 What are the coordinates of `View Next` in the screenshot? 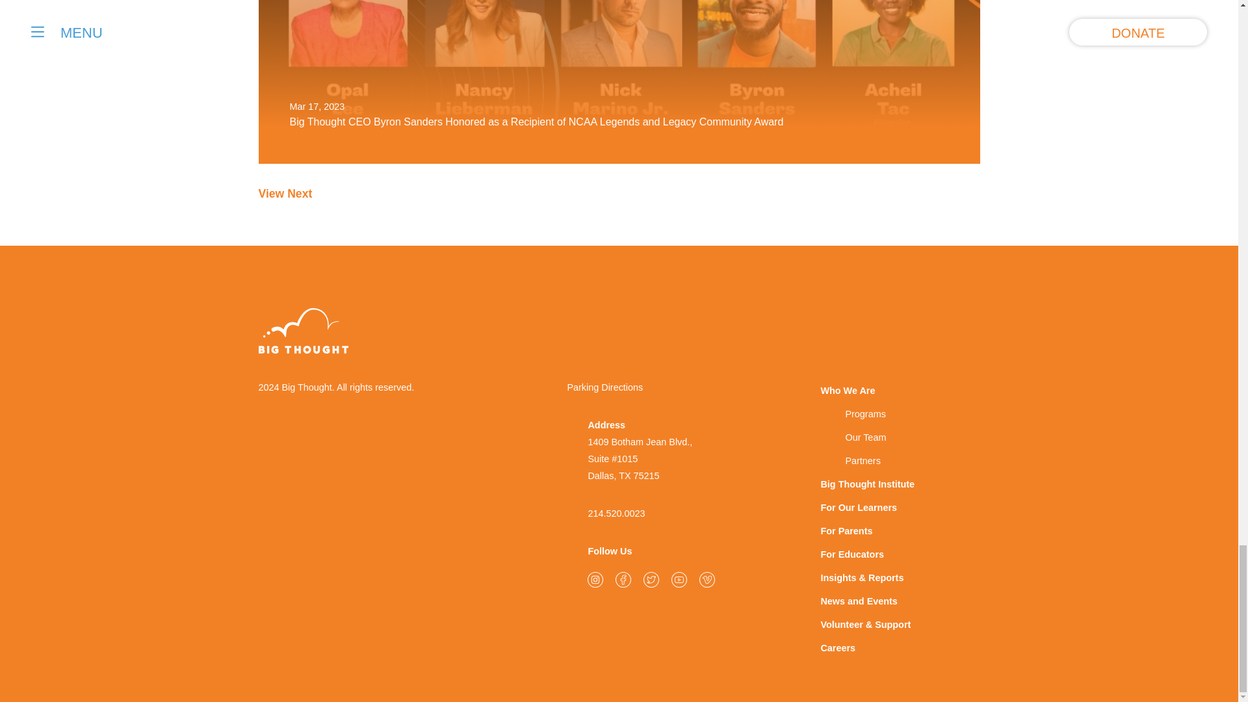 It's located at (285, 194).